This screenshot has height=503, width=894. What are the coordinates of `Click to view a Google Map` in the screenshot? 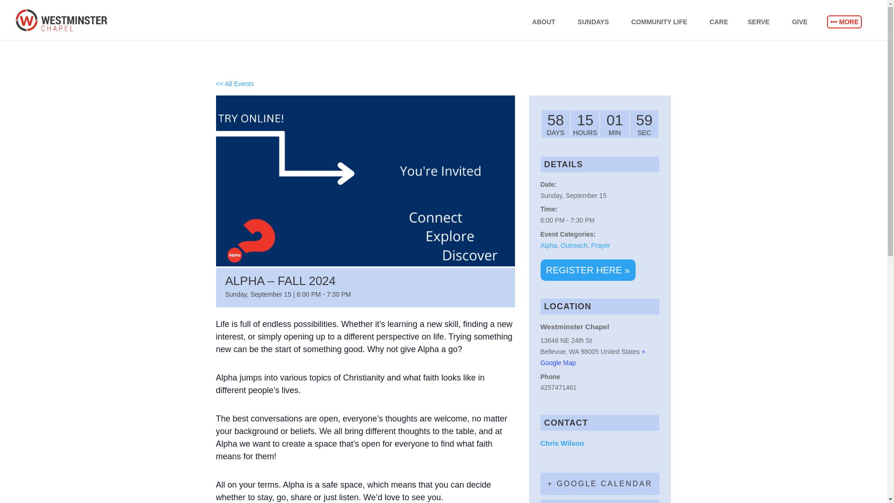 It's located at (592, 357).